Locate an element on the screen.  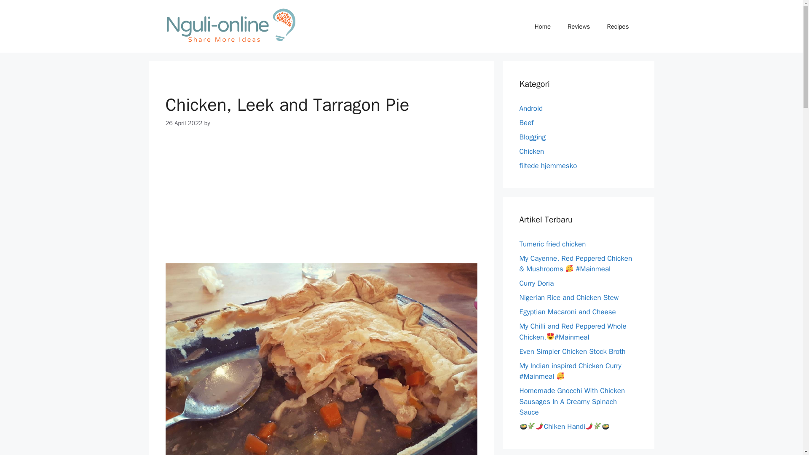
Tumeric fried chicken is located at coordinates (552, 244).